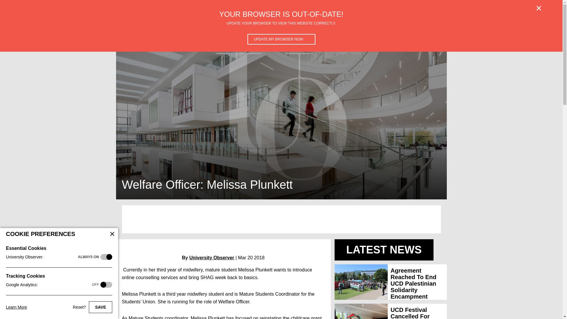 Image resolution: width=567 pixels, height=319 pixels. I want to click on Science, so click(195, 28).